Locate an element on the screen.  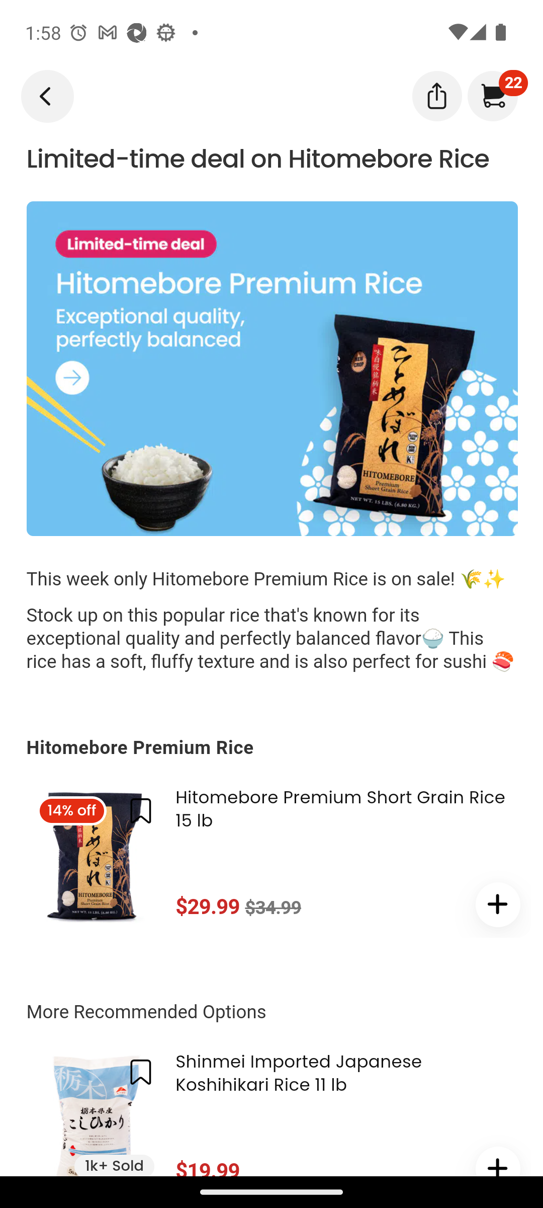
22 My cart is located at coordinates (492, 96).